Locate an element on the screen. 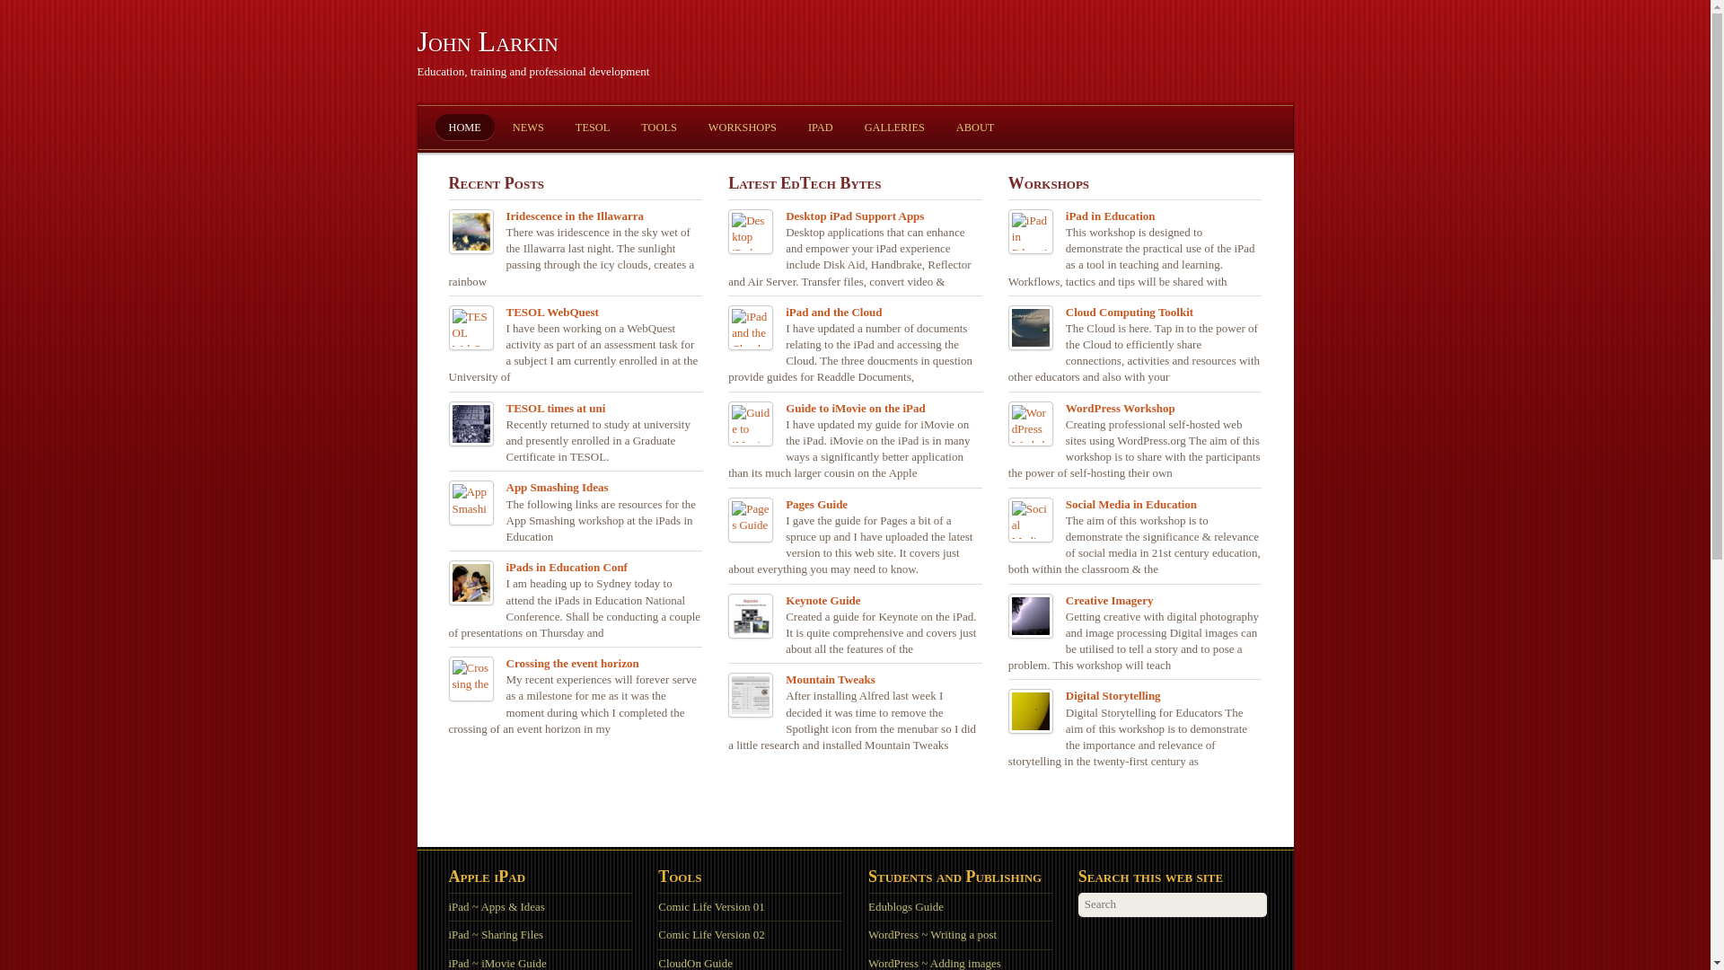  ABOUT is located at coordinates (975, 128).